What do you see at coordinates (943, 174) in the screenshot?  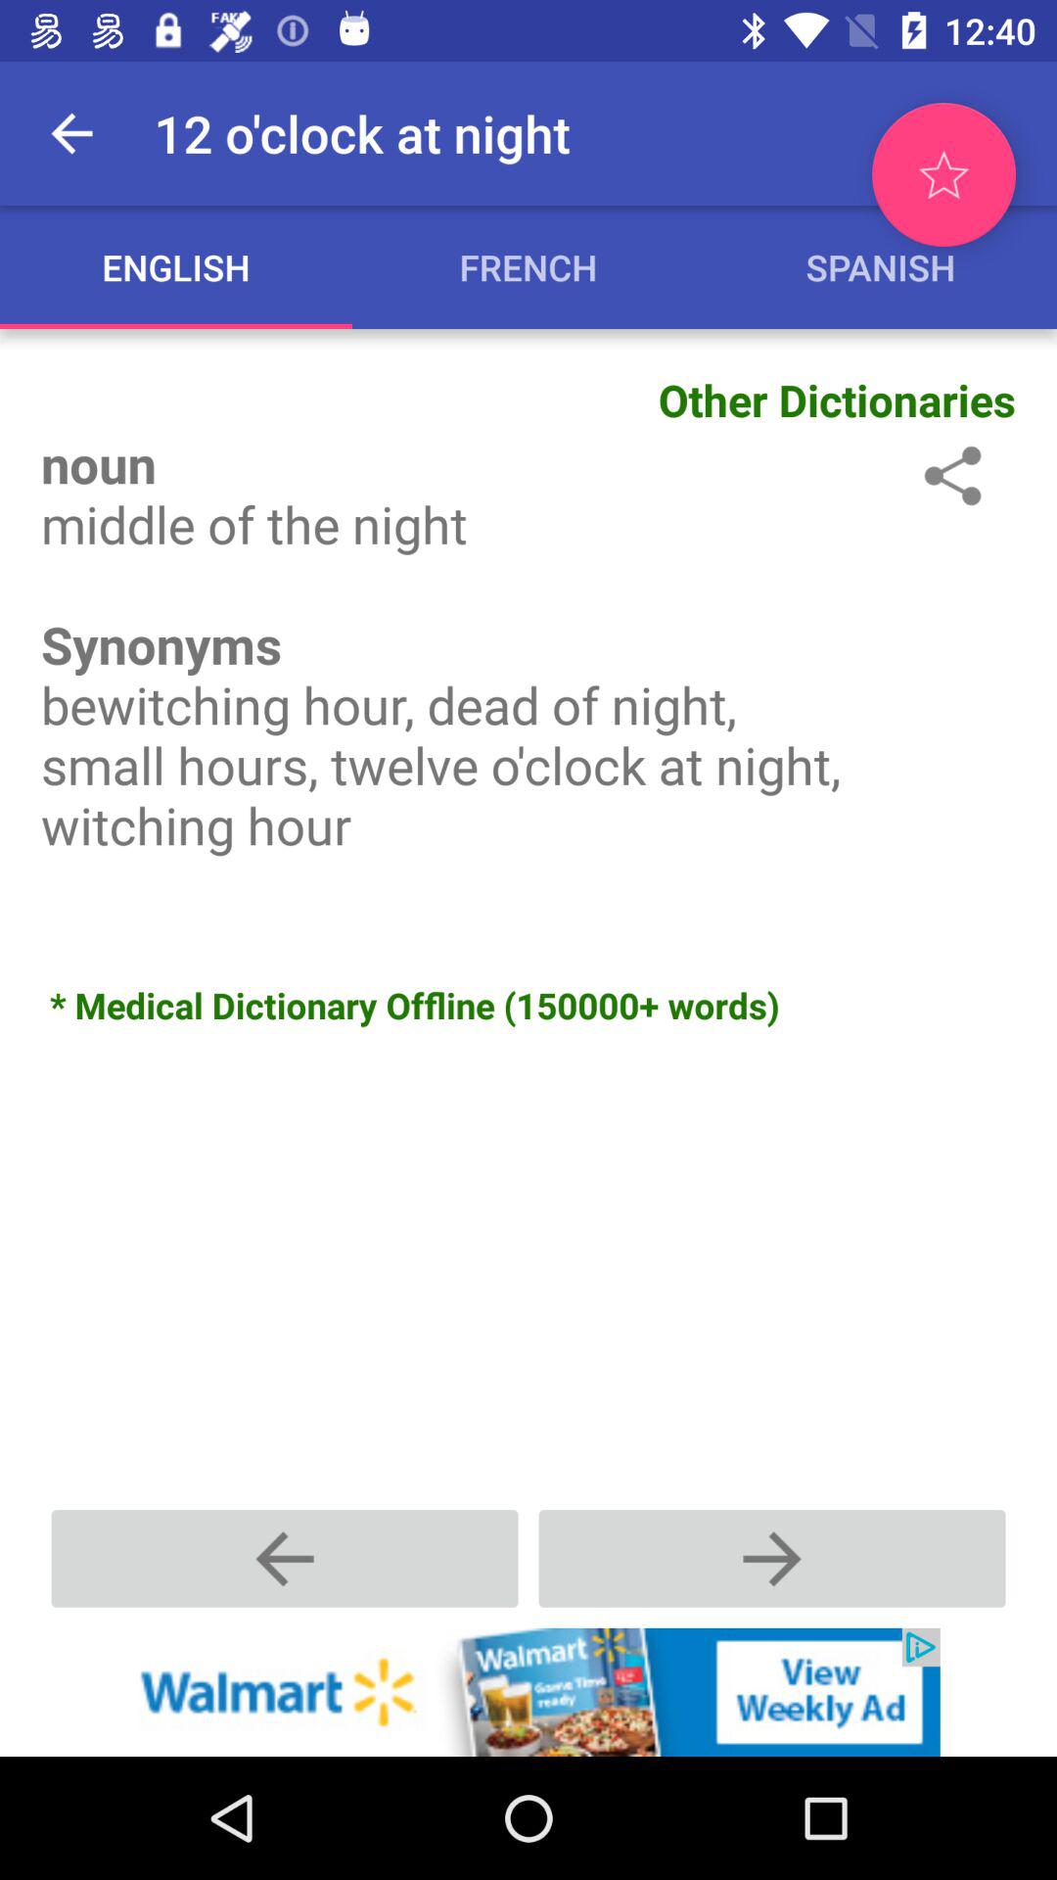 I see `go to rating` at bounding box center [943, 174].